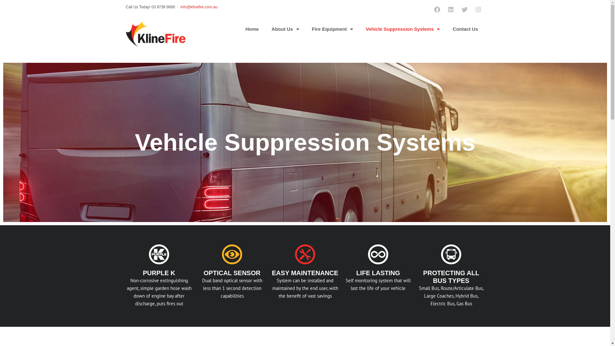  I want to click on About Us, so click(285, 29).